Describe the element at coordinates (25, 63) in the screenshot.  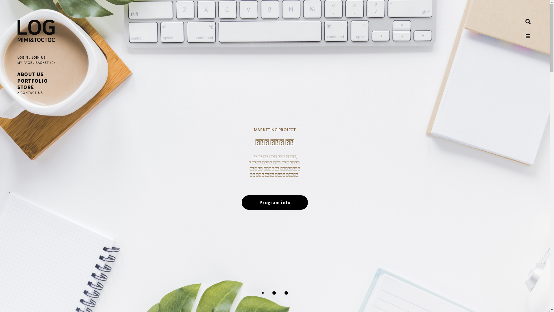
I see `MY PAGE` at that location.